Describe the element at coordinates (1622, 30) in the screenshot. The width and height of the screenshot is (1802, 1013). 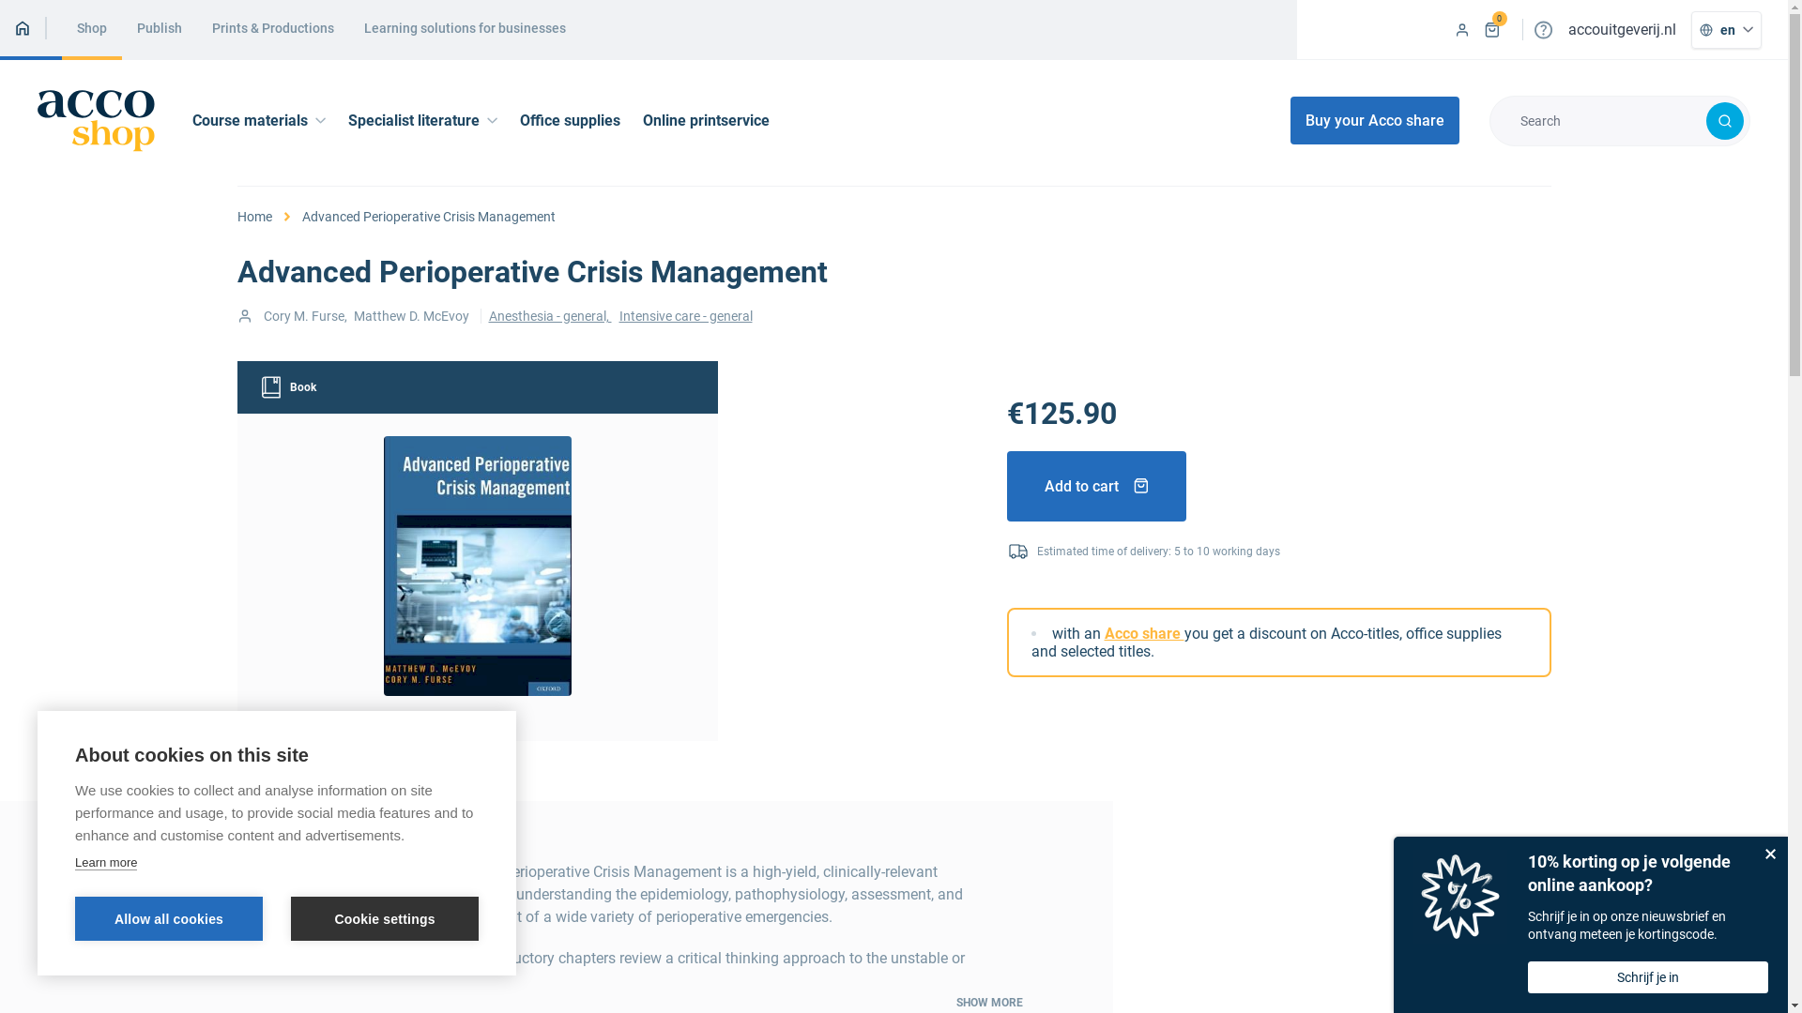
I see `accouitgeverij.nl` at that location.